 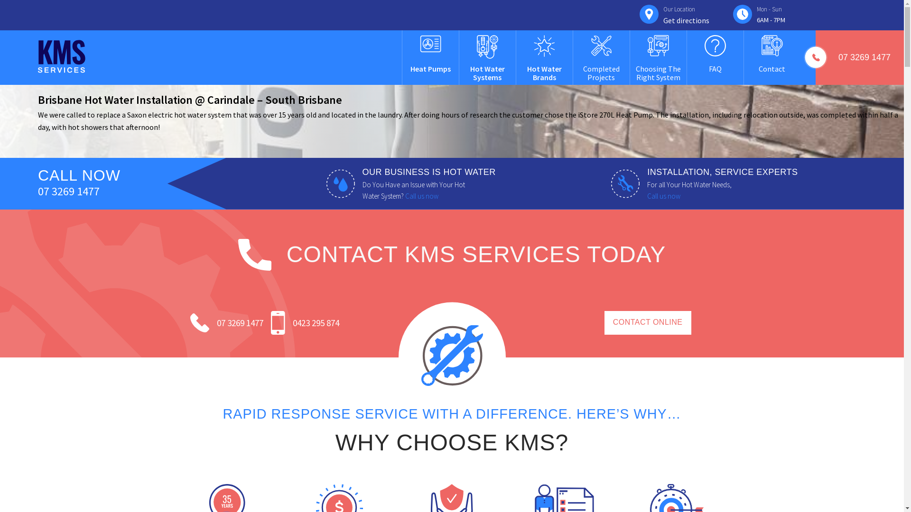 What do you see at coordinates (422, 196) in the screenshot?
I see `Call us now` at bounding box center [422, 196].